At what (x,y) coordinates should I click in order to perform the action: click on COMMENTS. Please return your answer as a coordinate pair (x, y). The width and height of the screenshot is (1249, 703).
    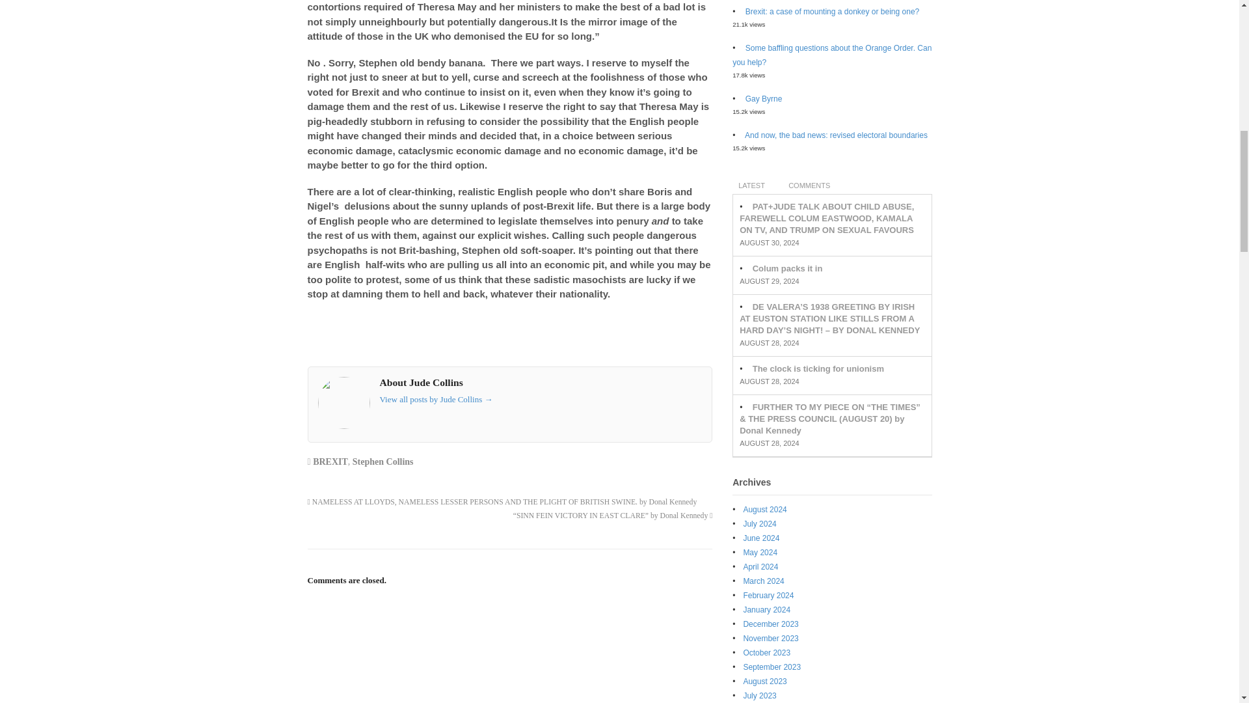
    Looking at the image, I should click on (809, 184).